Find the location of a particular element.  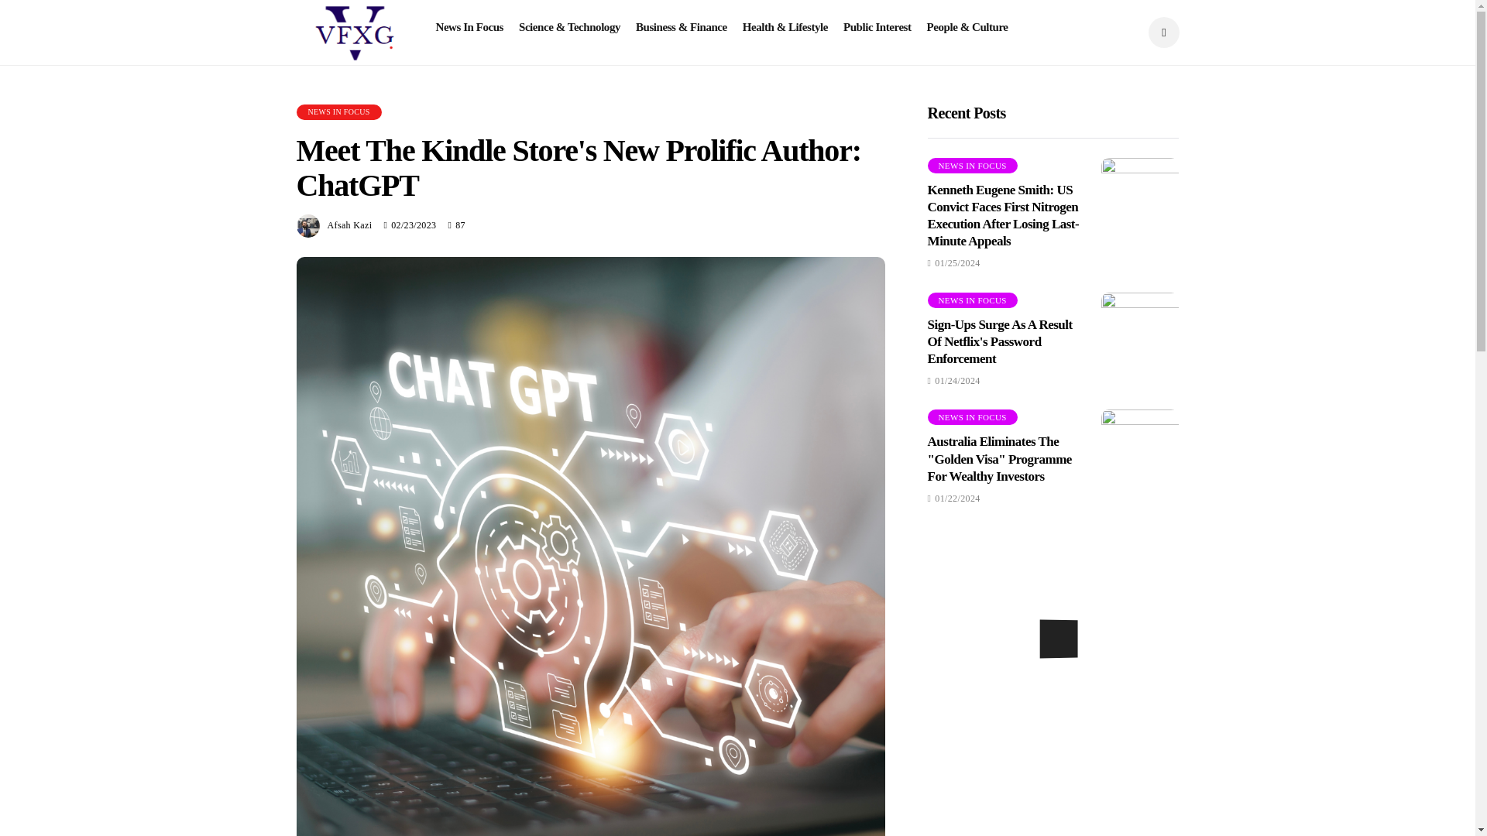

Sitting right here waiting for you come to me is located at coordinates (1140, 447).